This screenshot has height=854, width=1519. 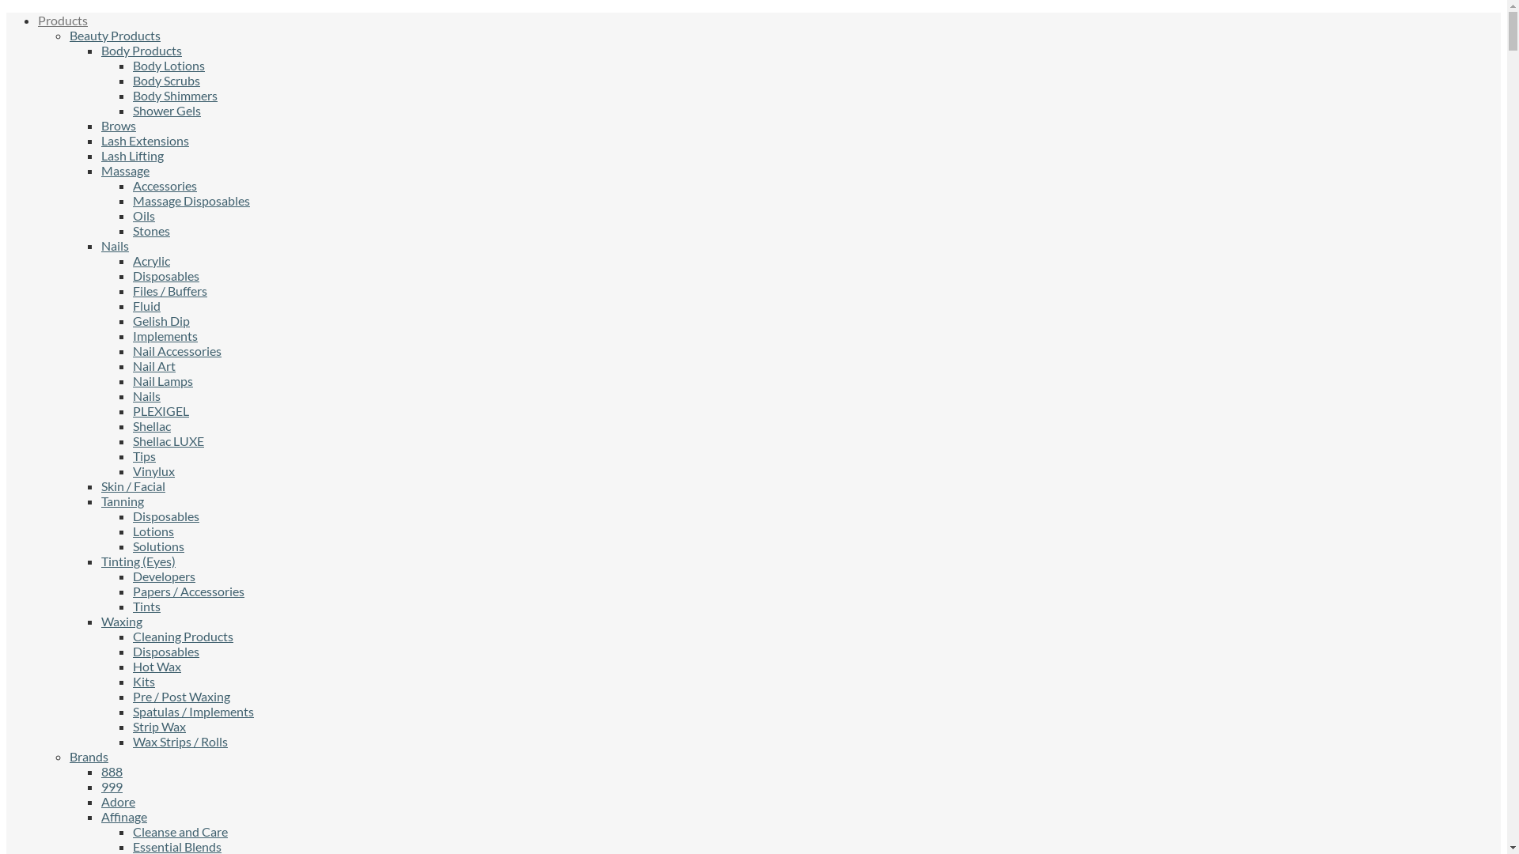 I want to click on Massage Disposables, so click(x=191, y=201).